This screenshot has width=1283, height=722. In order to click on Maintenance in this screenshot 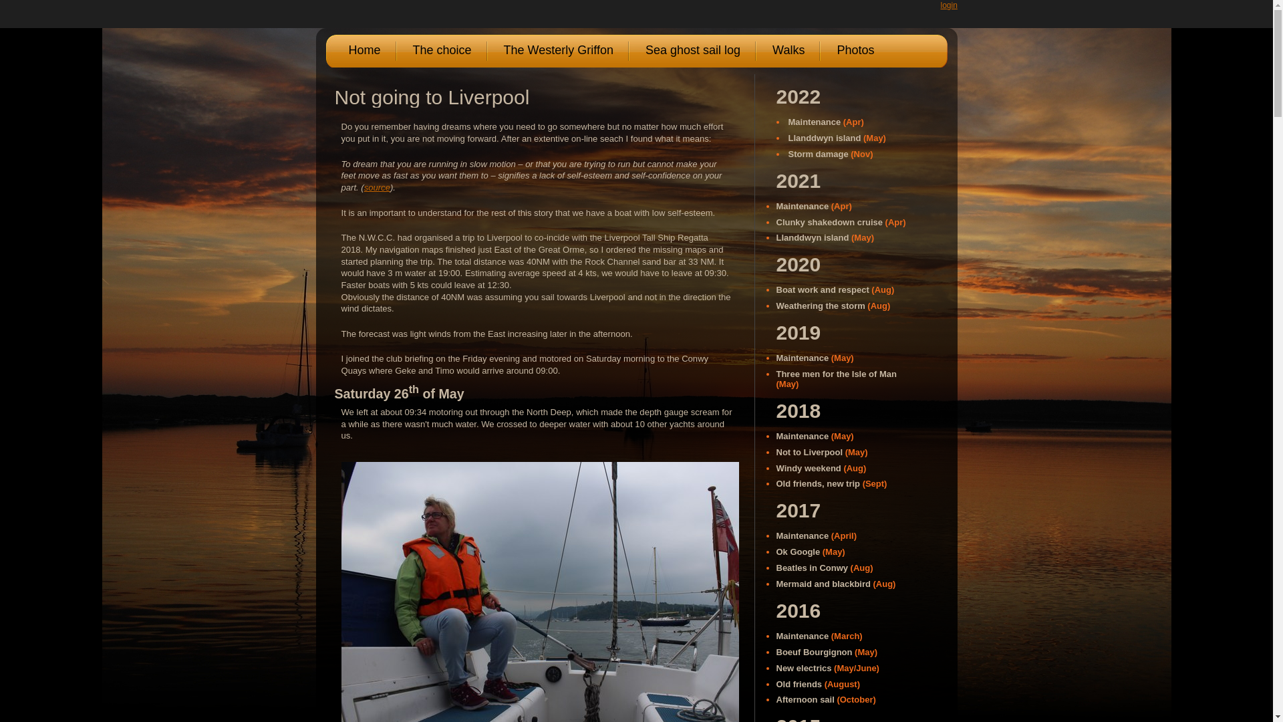, I will do `click(802, 535)`.